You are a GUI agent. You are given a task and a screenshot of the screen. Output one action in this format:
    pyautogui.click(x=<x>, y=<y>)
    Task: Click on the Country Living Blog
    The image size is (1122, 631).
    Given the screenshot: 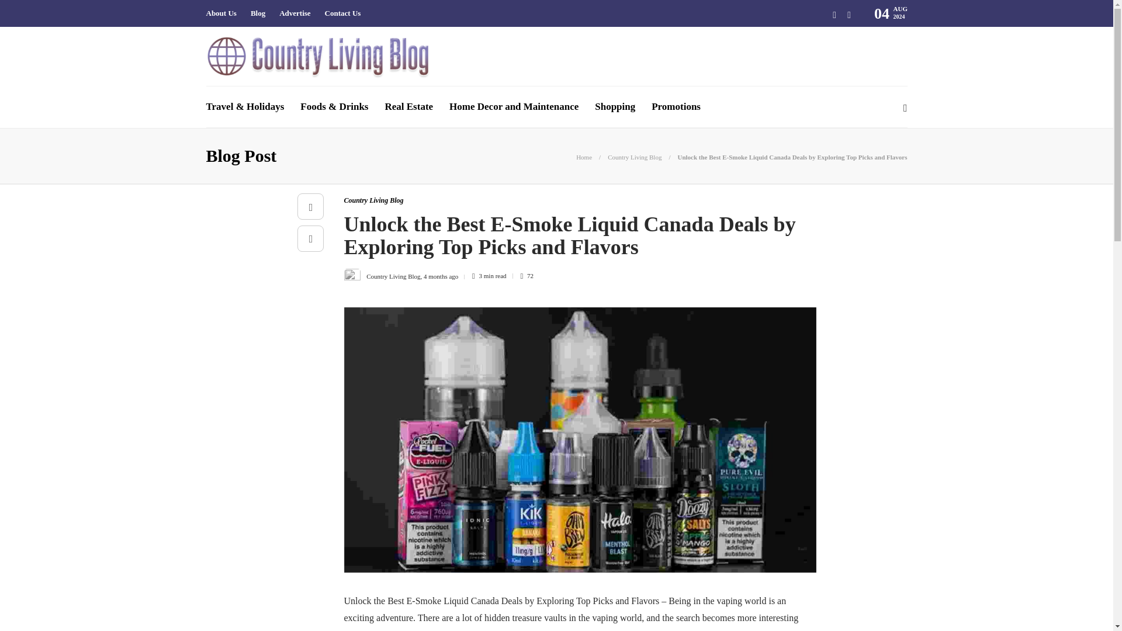 What is the action you would take?
    pyautogui.click(x=635, y=157)
    